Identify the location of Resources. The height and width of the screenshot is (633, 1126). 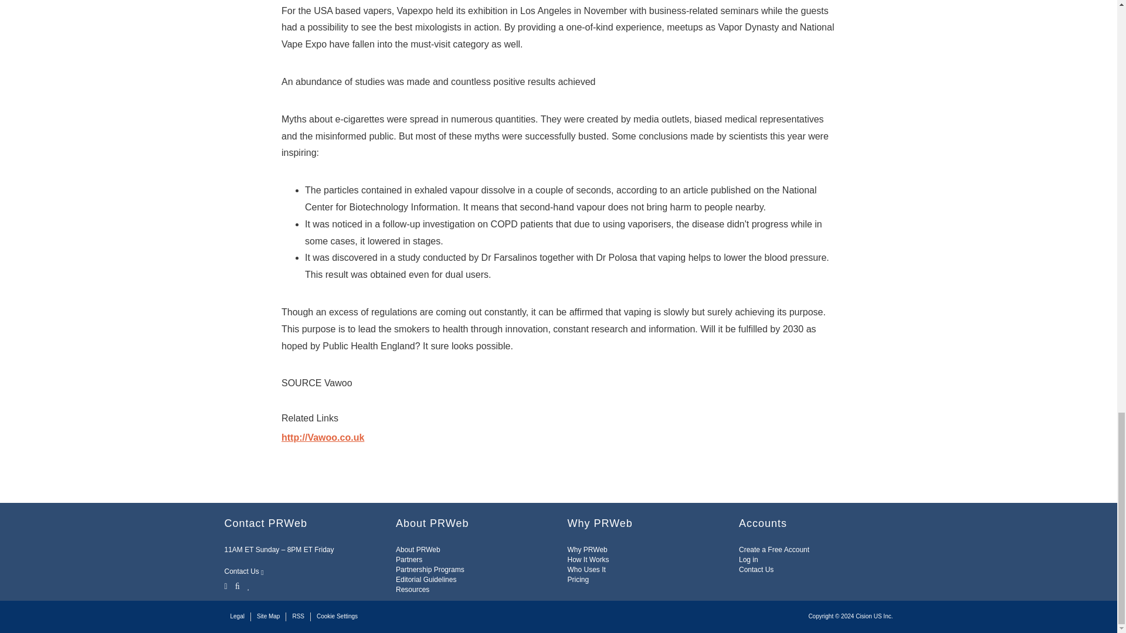
(412, 590).